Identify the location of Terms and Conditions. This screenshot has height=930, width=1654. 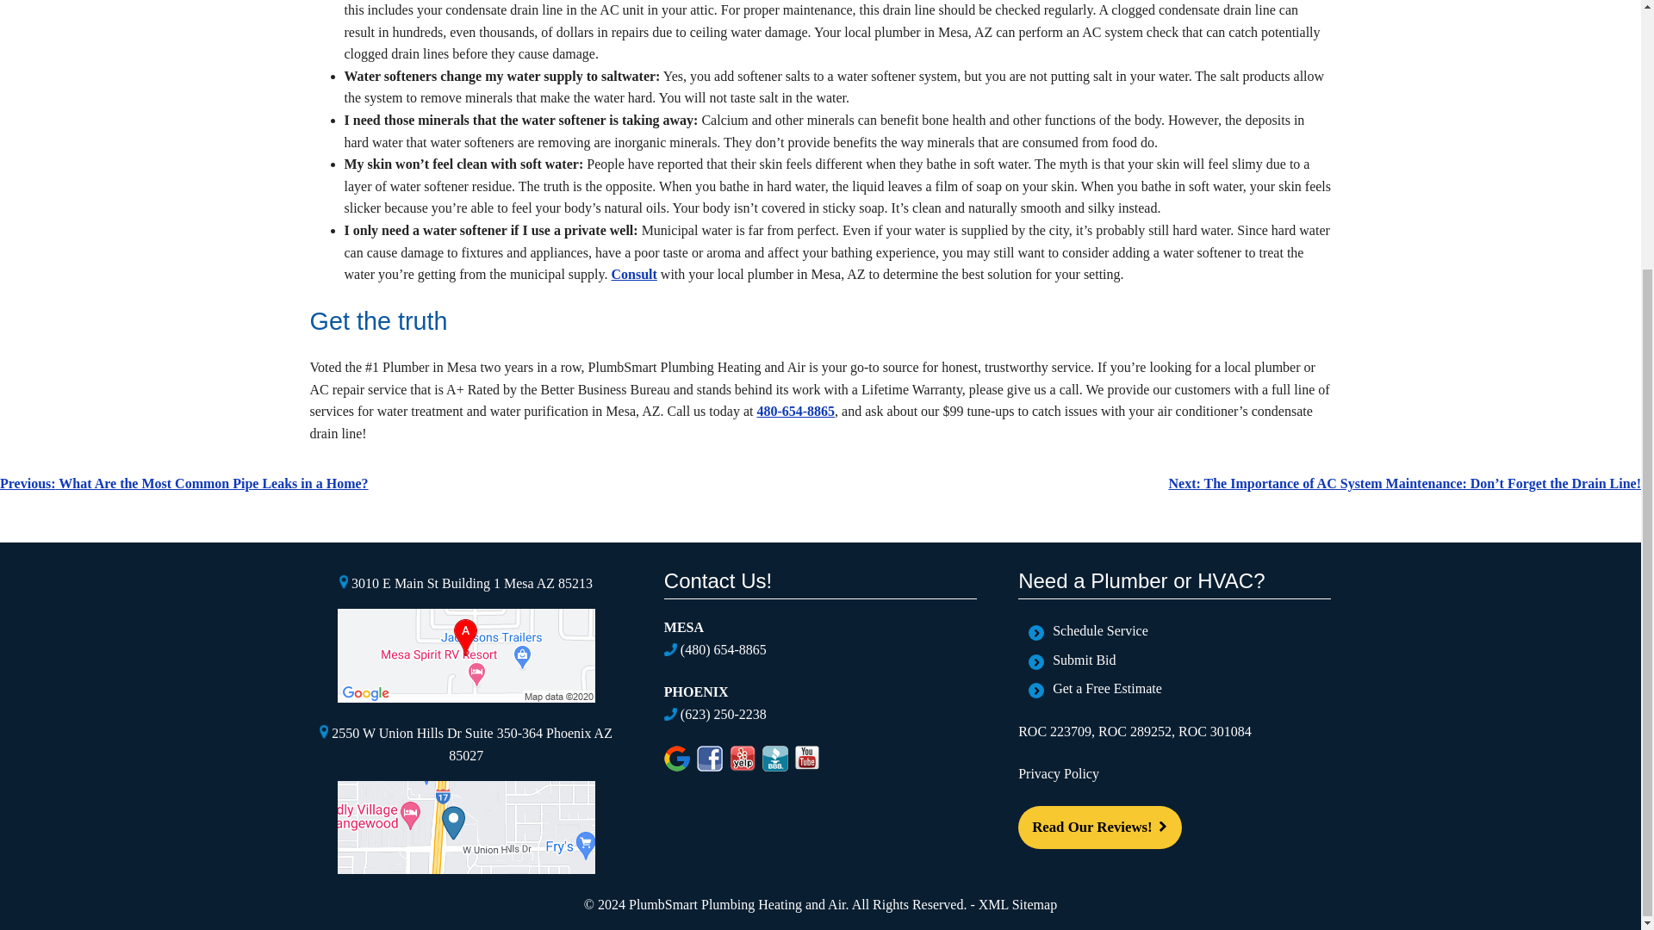
(908, 904).